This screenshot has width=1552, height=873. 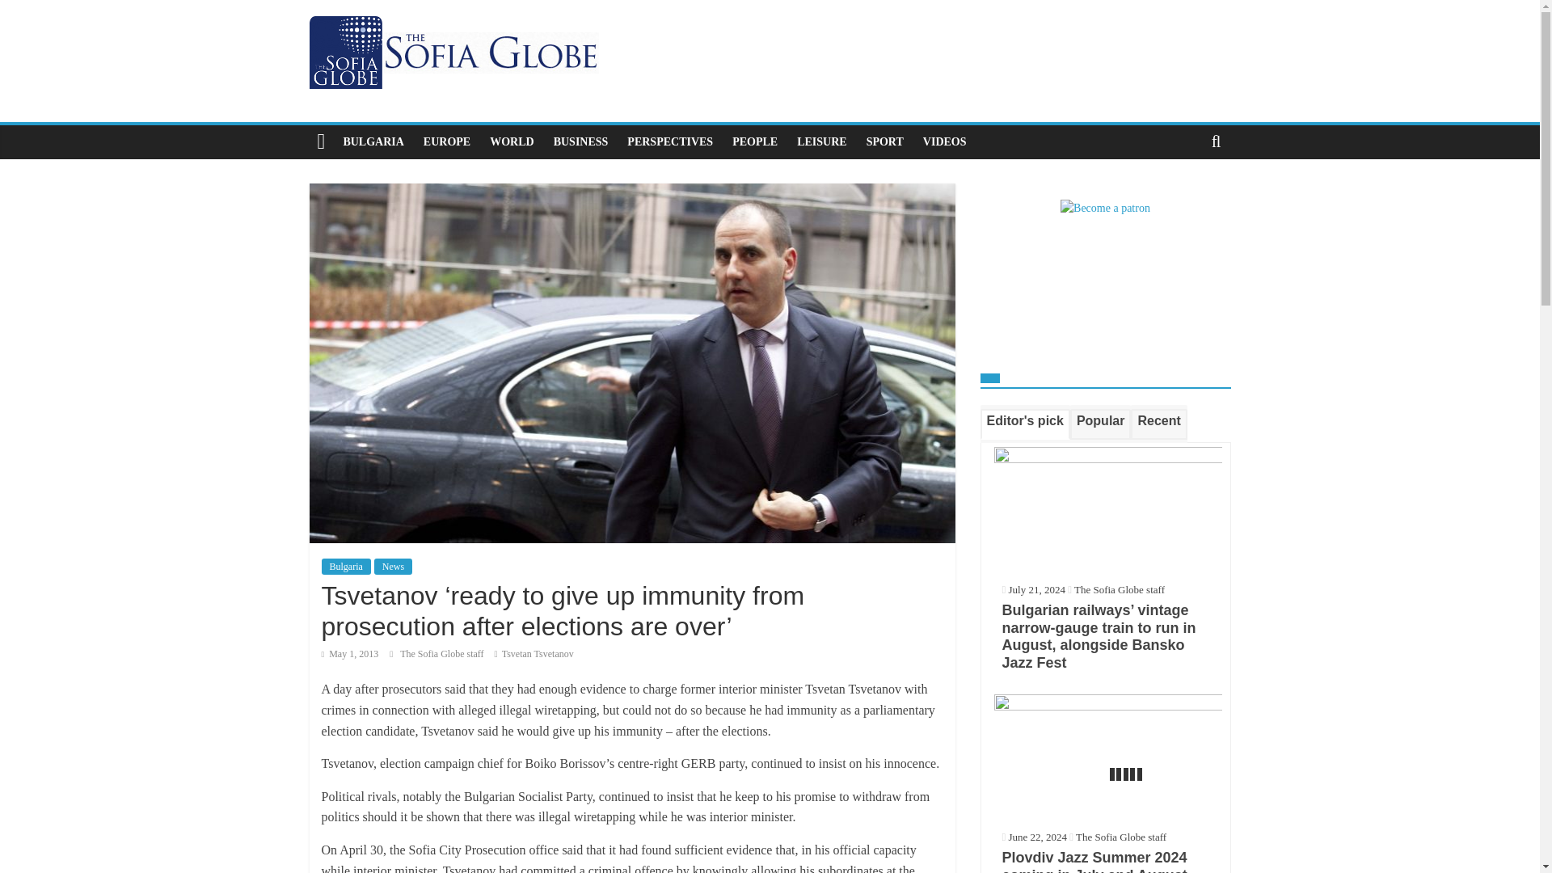 What do you see at coordinates (538, 654) in the screenshot?
I see `Tsvetan Tsvetanov` at bounding box center [538, 654].